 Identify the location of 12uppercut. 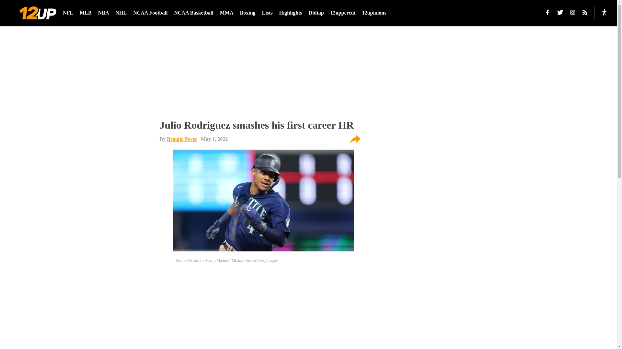
(343, 13).